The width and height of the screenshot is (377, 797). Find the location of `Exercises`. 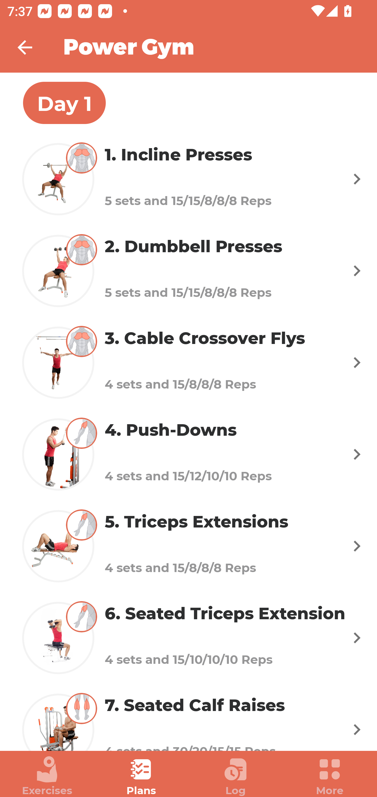

Exercises is located at coordinates (47, 776).